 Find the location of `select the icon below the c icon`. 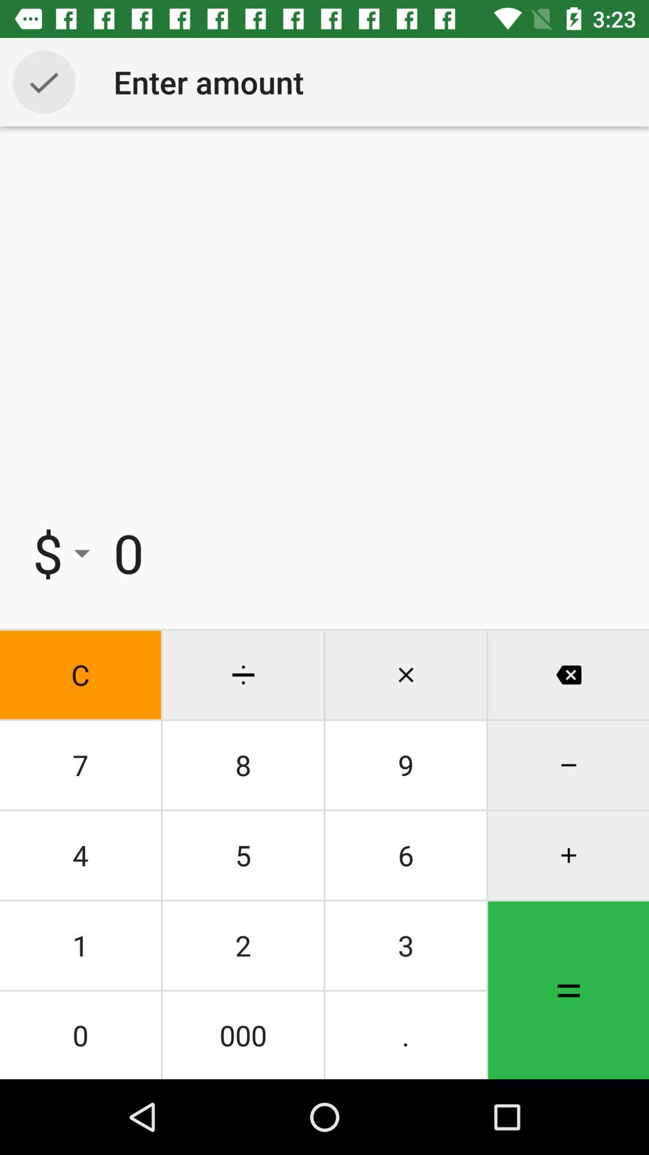

select the icon below the c icon is located at coordinates (81, 765).